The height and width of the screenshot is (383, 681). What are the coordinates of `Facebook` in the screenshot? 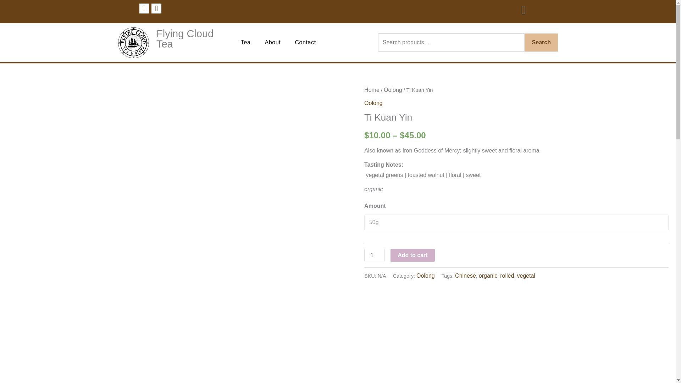 It's located at (144, 8).